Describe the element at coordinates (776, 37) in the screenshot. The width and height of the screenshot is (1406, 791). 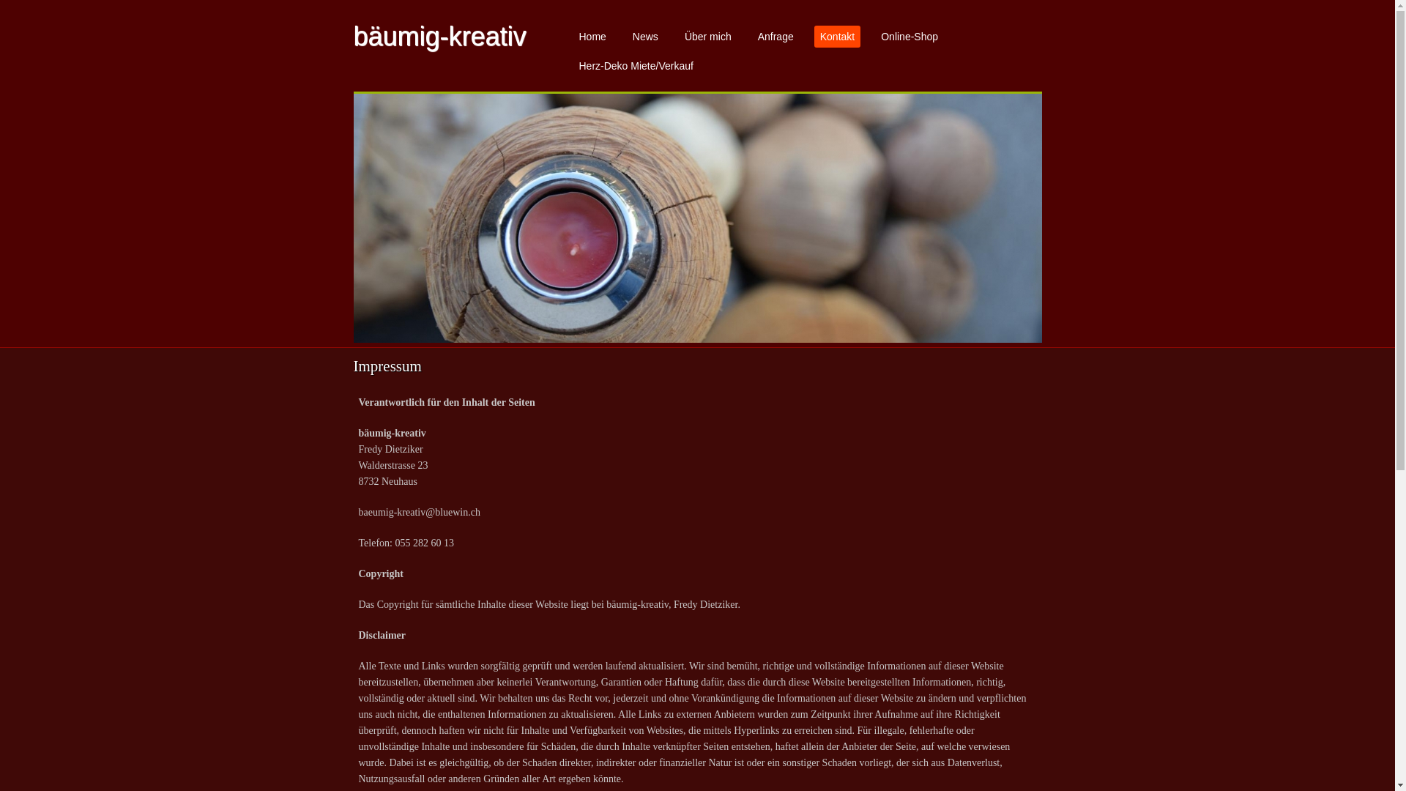
I see `Anfrage` at that location.